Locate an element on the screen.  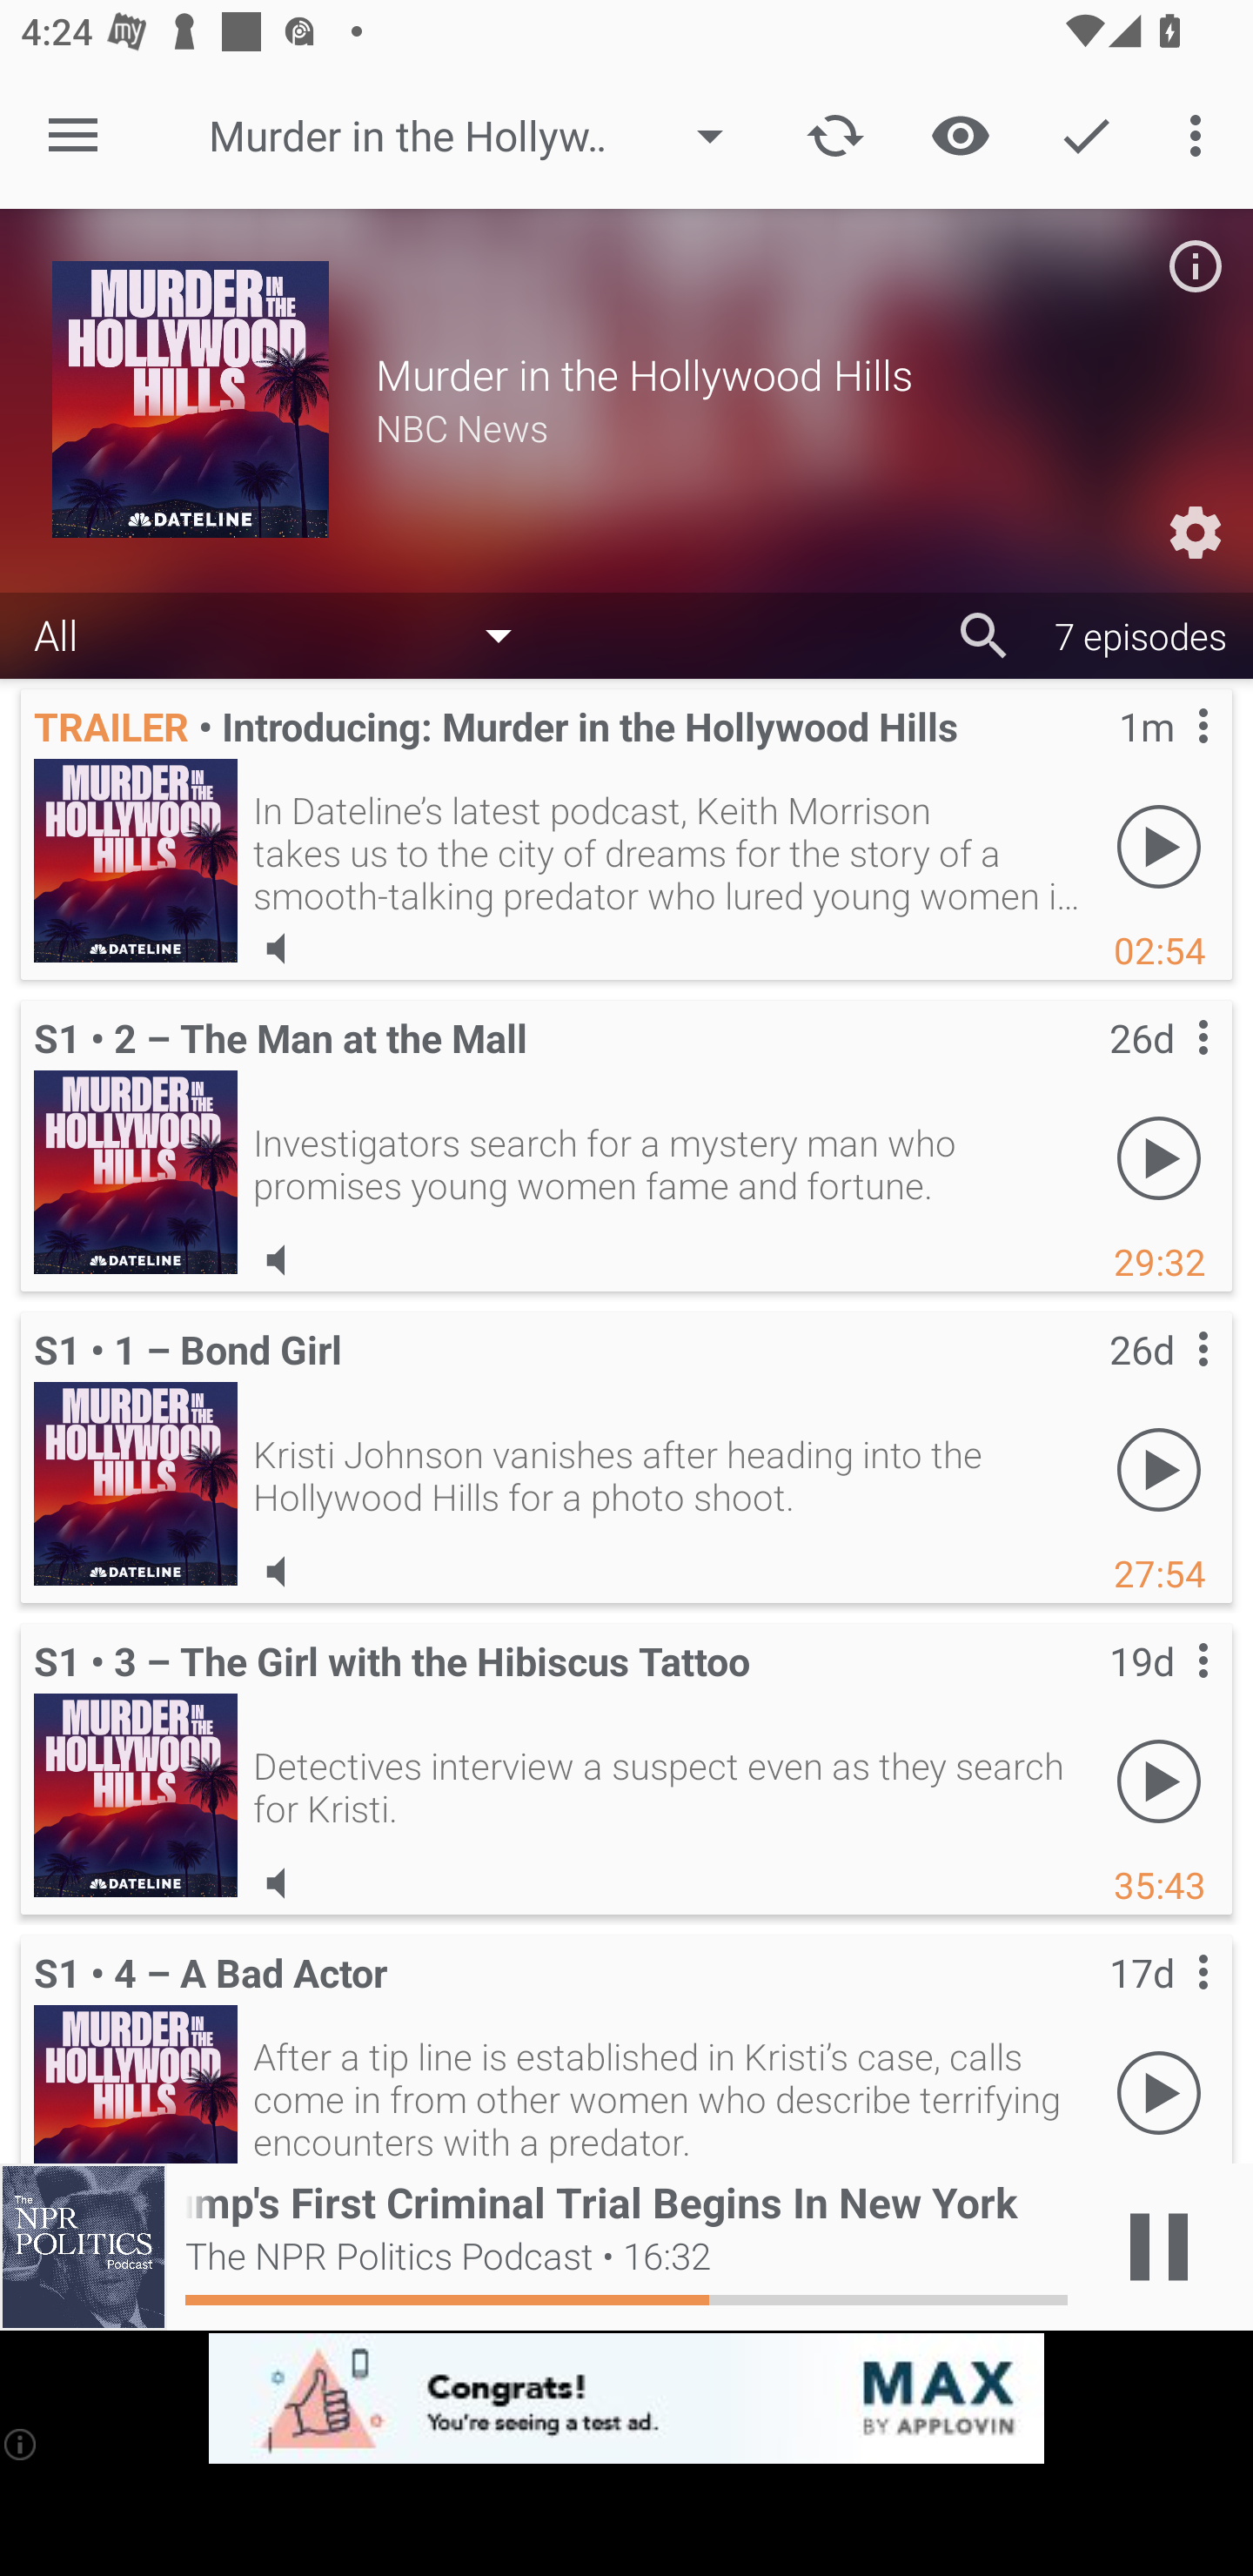
4 – A Bad Actor is located at coordinates (136, 2083).